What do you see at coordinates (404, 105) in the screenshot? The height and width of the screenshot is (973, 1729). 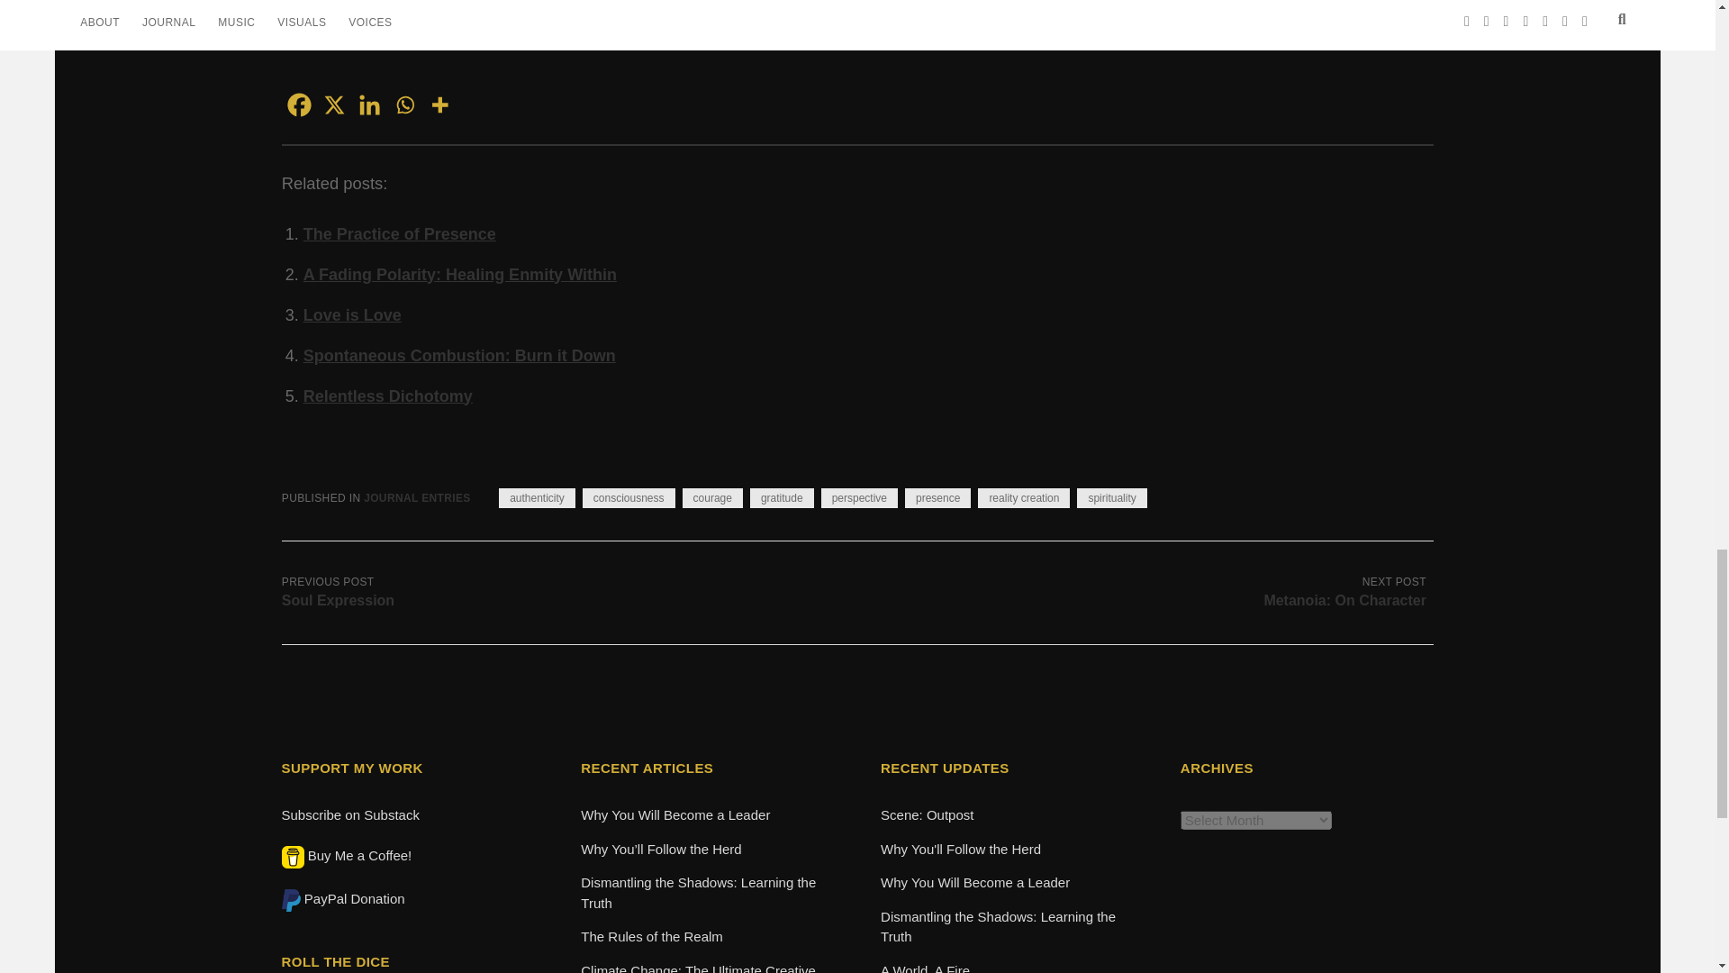 I see `Whatsapp` at bounding box center [404, 105].